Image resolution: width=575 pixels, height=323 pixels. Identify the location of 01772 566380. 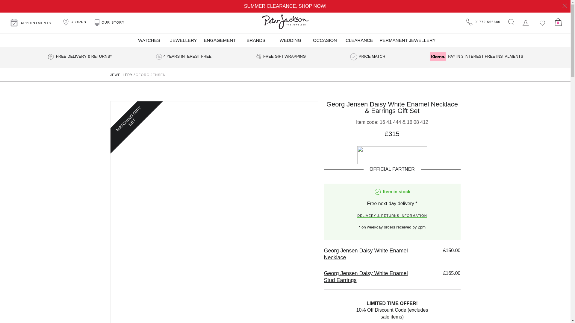
(483, 22).